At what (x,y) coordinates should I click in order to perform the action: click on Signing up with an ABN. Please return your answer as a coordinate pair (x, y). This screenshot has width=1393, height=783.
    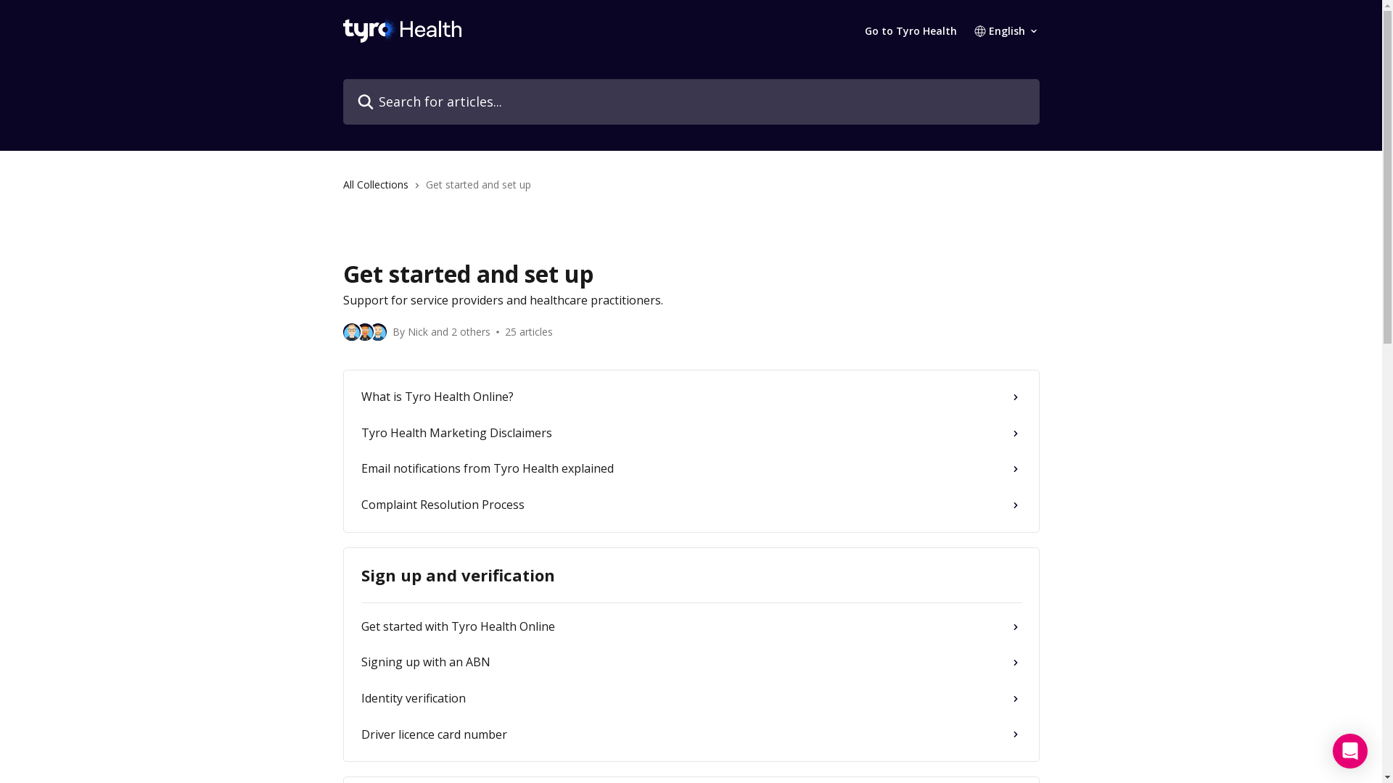
    Looking at the image, I should click on (691, 663).